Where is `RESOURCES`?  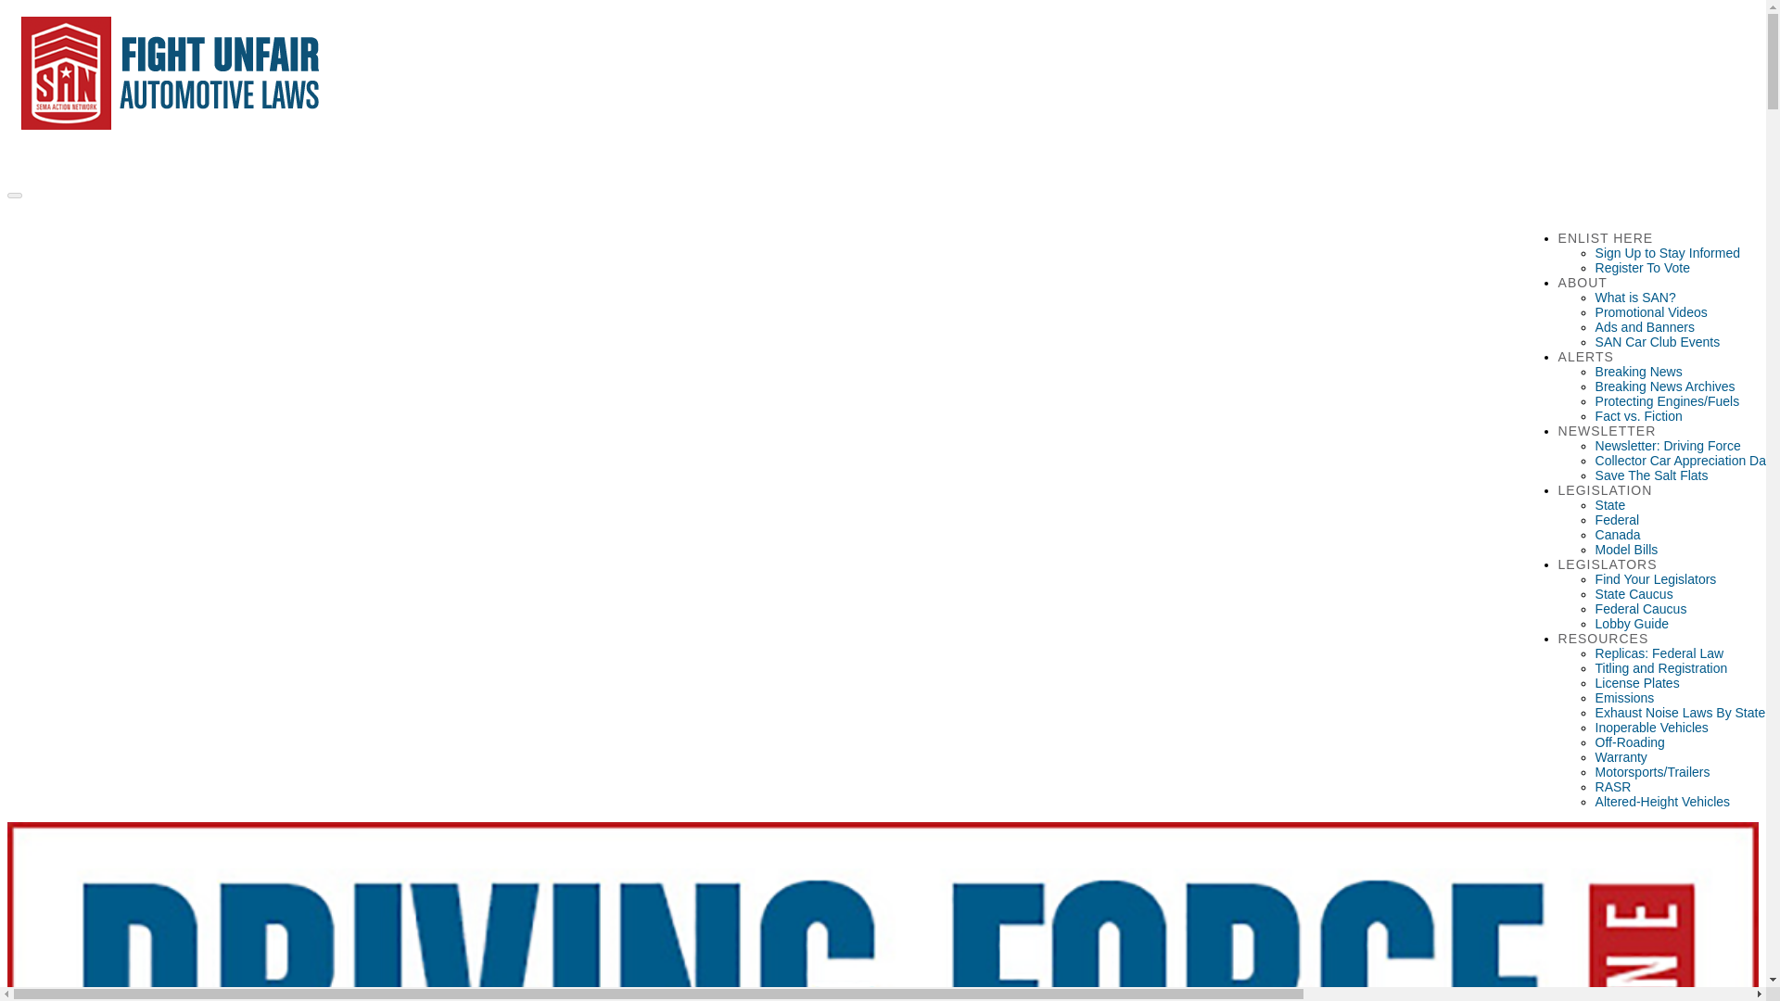
RESOURCES is located at coordinates (1604, 638).